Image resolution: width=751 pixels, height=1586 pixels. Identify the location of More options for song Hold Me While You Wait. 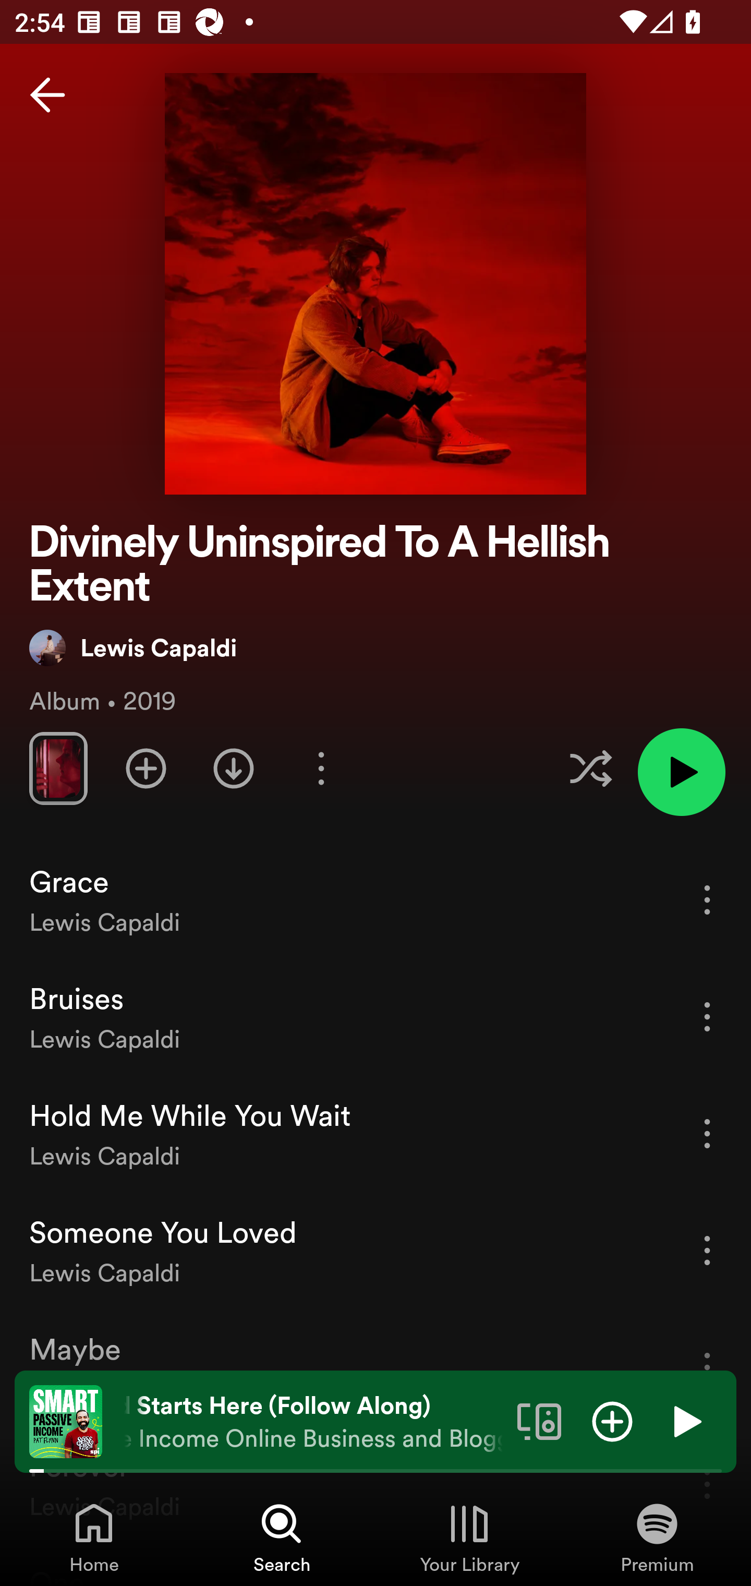
(707, 1133).